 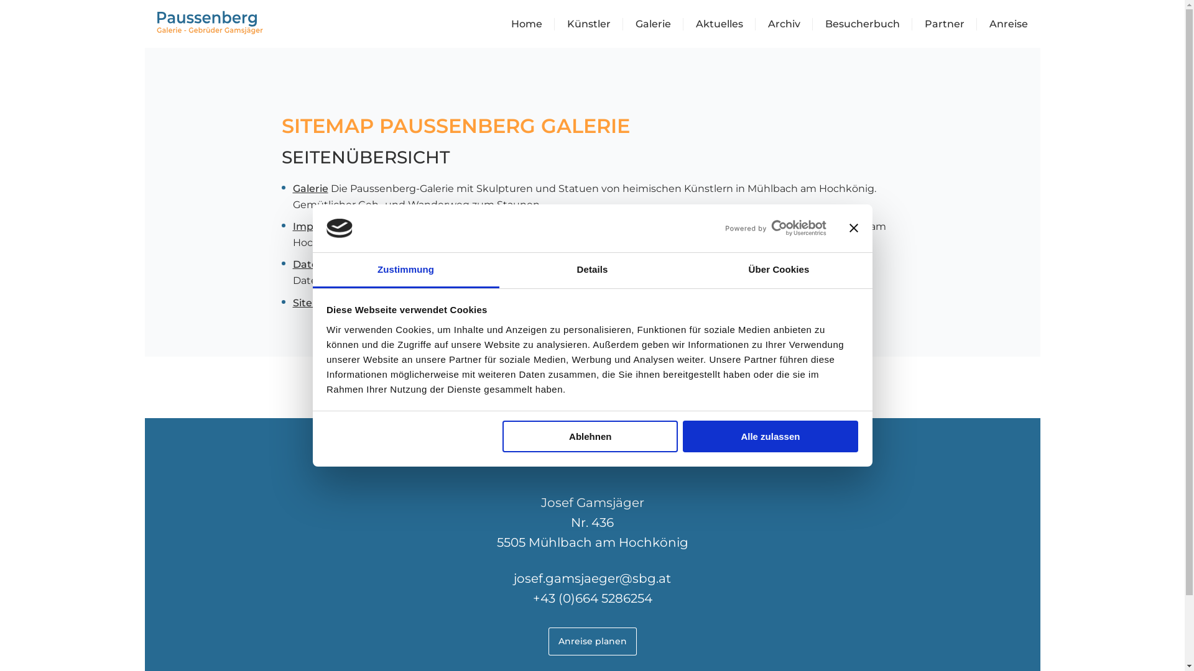 I want to click on +43 (0)664 5286254, so click(x=592, y=598).